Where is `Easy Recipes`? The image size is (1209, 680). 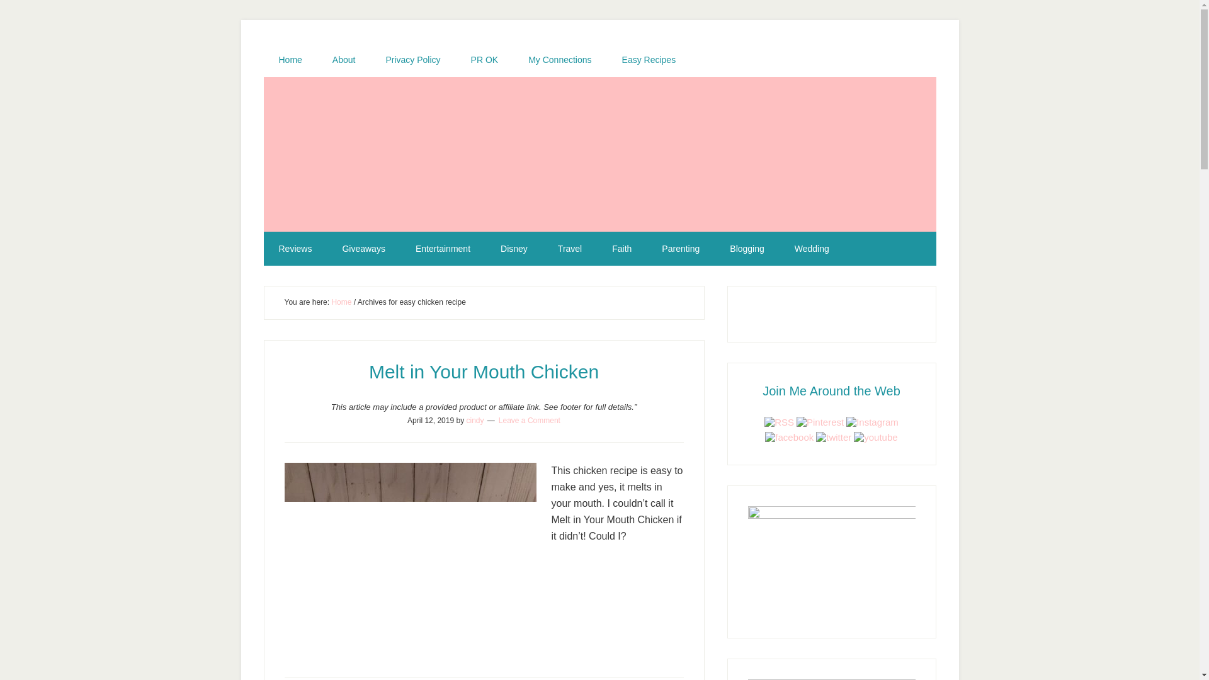
Easy Recipes is located at coordinates (649, 60).